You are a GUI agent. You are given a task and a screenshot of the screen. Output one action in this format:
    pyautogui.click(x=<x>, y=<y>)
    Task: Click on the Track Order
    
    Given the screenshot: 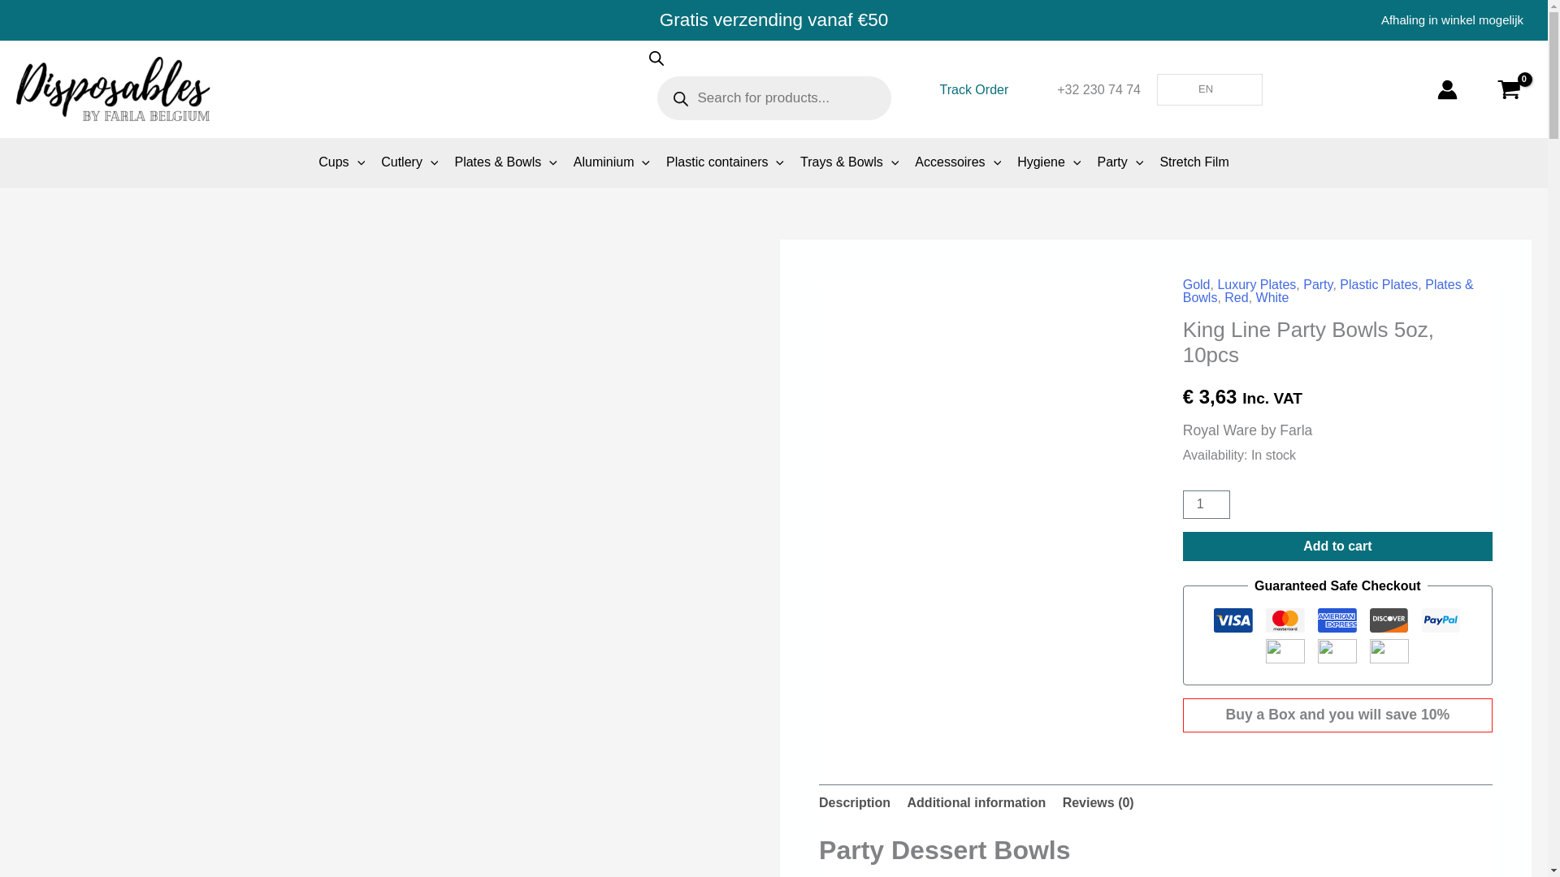 What is the action you would take?
    pyautogui.click(x=973, y=90)
    